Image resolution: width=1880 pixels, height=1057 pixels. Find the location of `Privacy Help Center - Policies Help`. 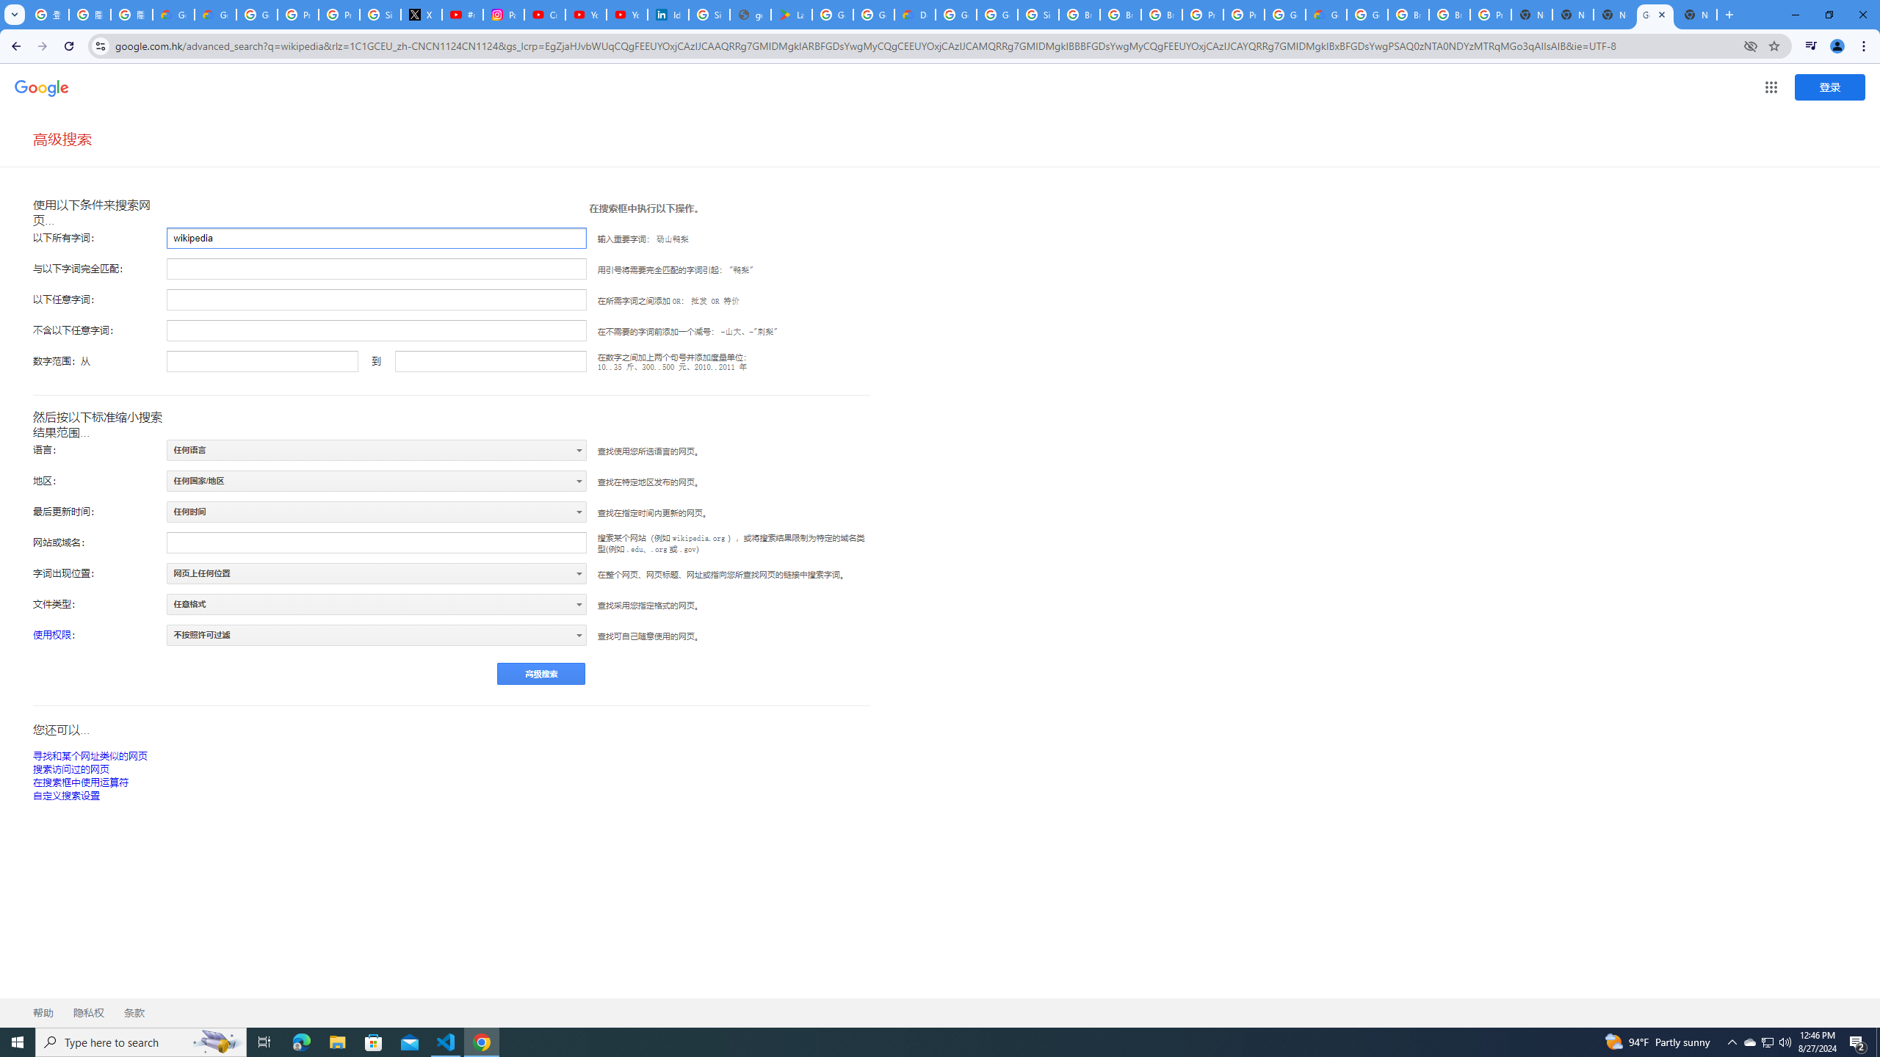

Privacy Help Center - Policies Help is located at coordinates (339, 15).